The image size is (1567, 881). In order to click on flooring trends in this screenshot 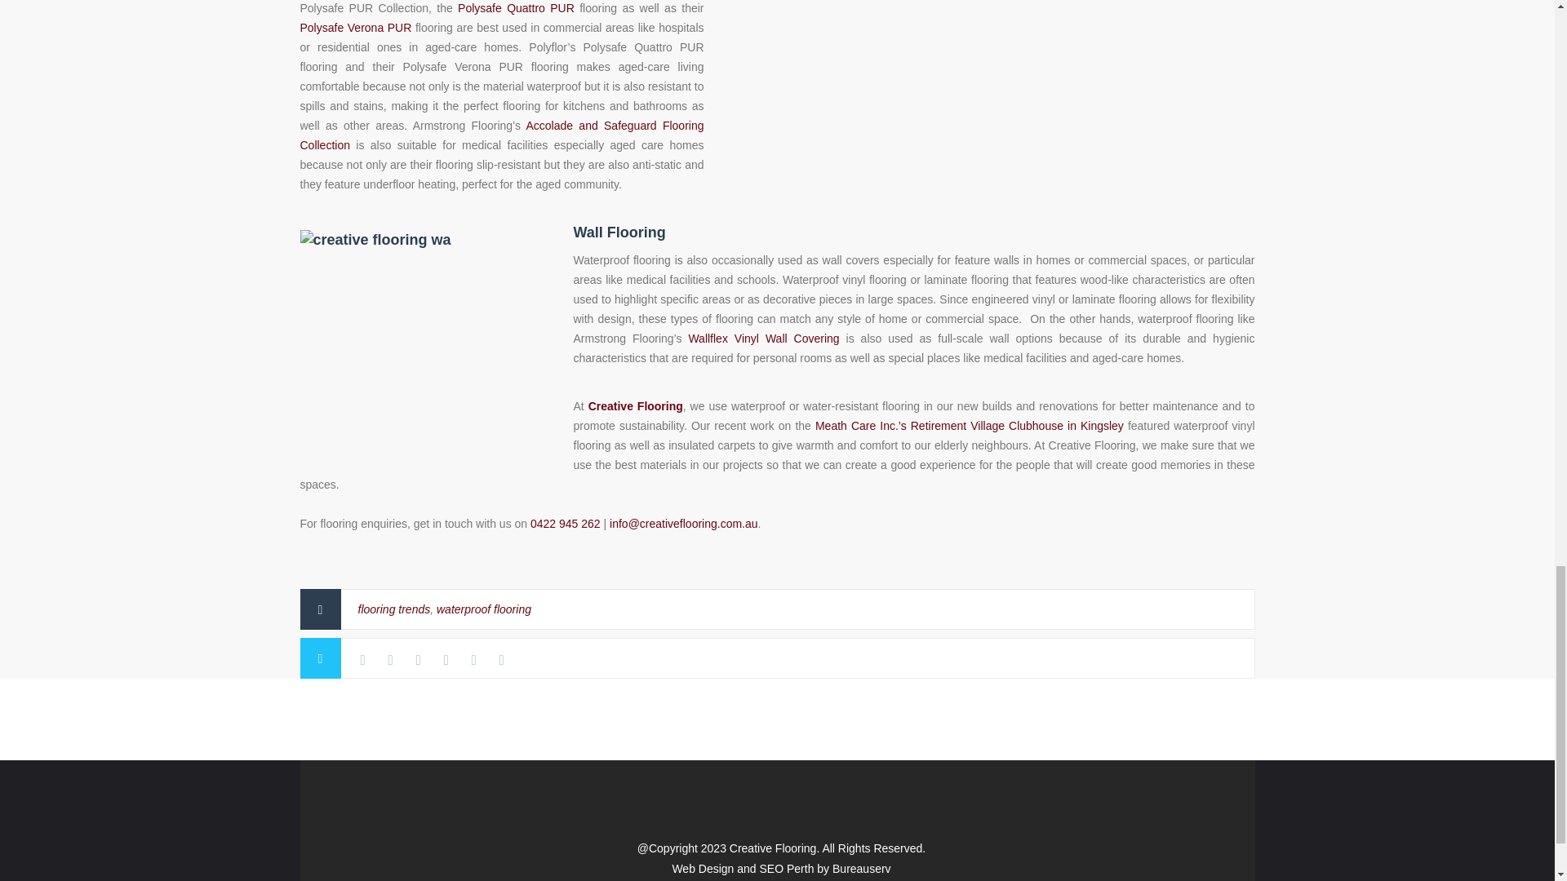, I will do `click(393, 609)`.